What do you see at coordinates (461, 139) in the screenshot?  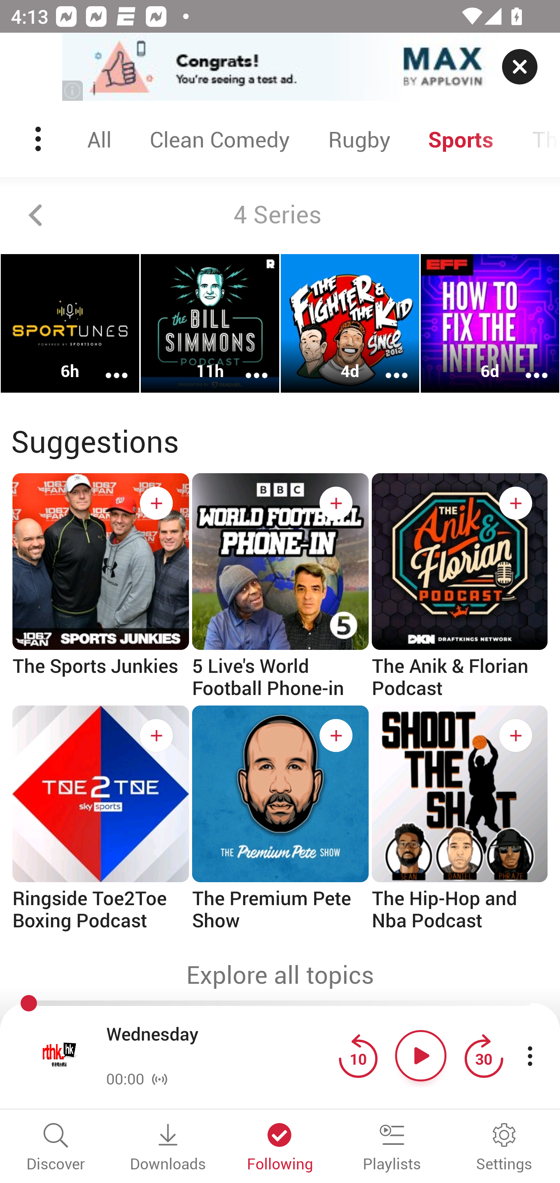 I see `Sports` at bounding box center [461, 139].